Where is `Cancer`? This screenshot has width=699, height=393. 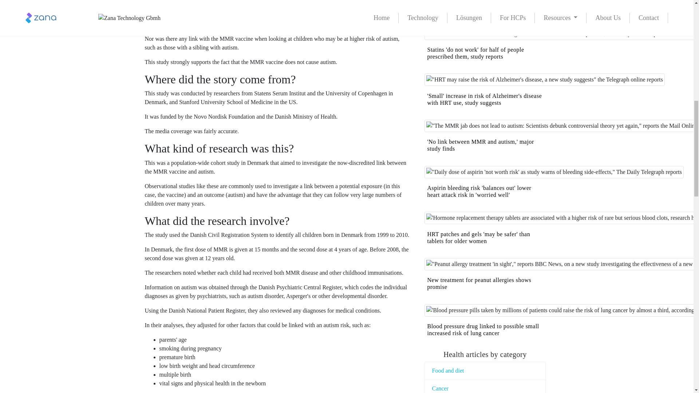 Cancer is located at coordinates (440, 388).